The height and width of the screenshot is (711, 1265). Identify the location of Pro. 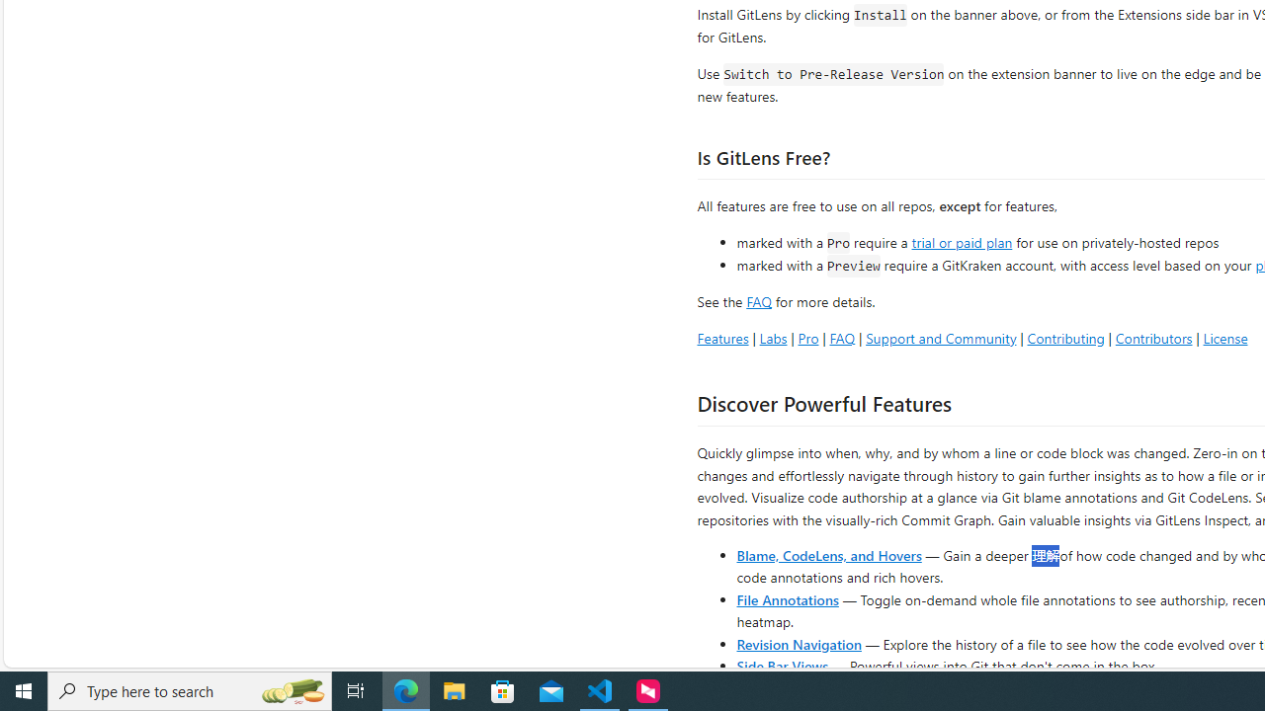
(808, 338).